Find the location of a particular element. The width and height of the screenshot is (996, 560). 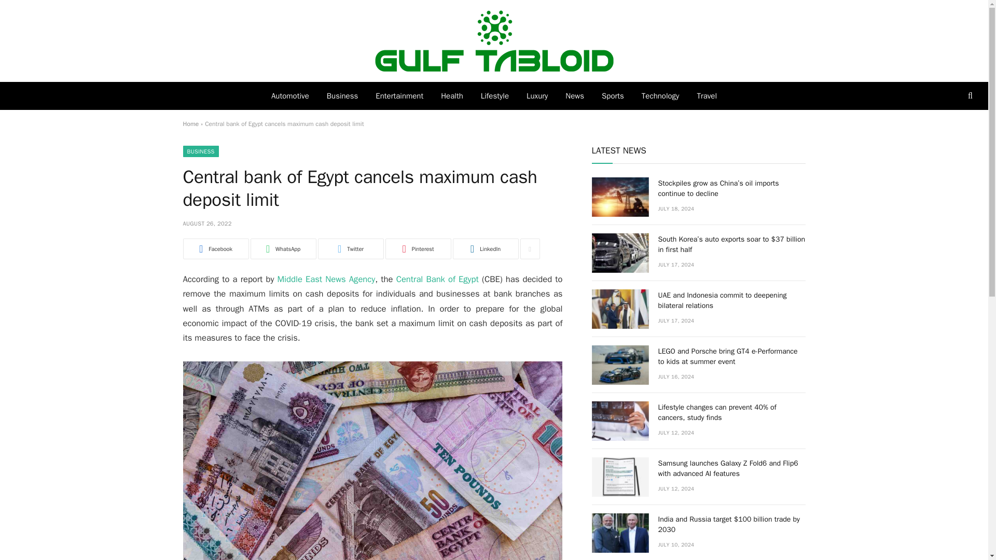

Sports is located at coordinates (612, 95).